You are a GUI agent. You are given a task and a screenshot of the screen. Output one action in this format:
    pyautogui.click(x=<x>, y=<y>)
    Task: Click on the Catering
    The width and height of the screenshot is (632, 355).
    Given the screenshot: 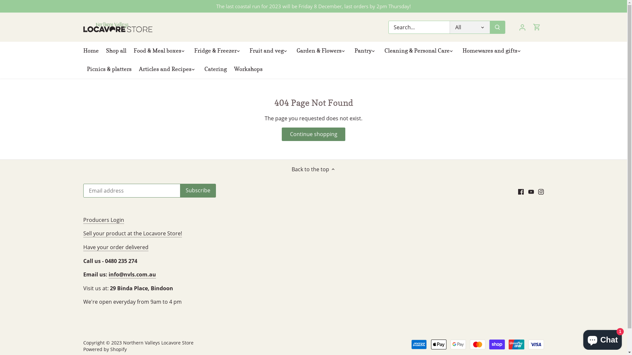 What is the action you would take?
    pyautogui.click(x=216, y=69)
    